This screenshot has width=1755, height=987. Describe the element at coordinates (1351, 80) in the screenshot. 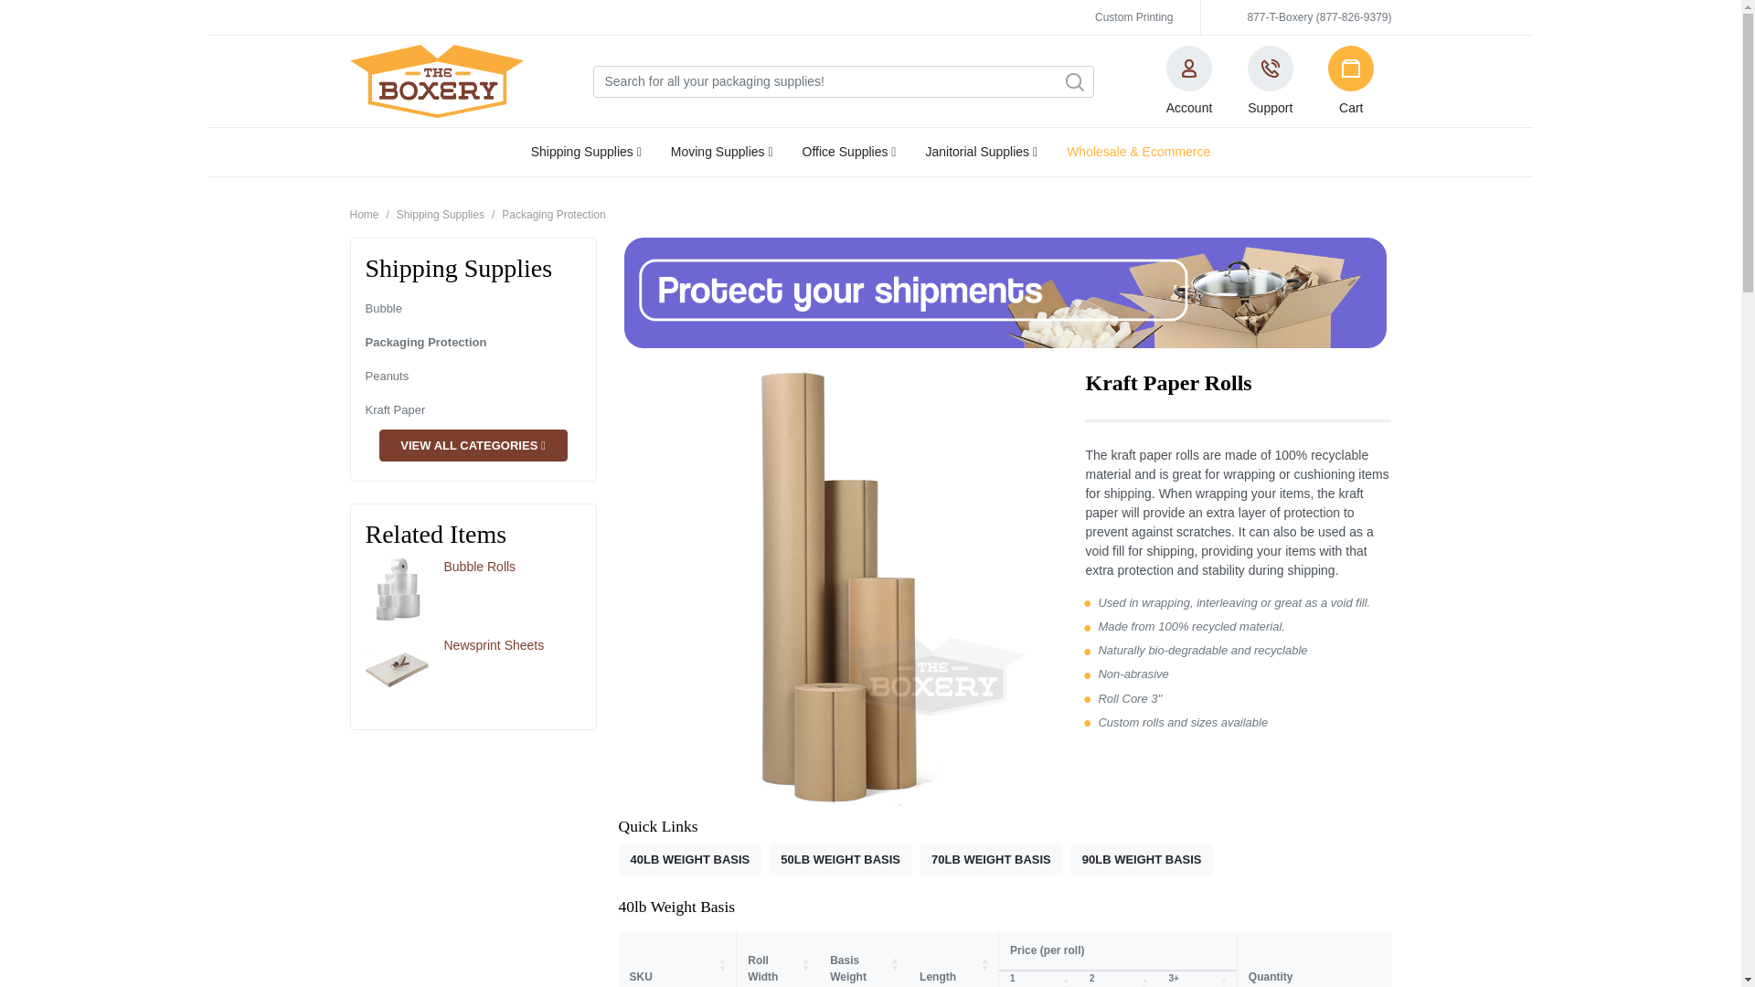

I see `Cart` at that location.